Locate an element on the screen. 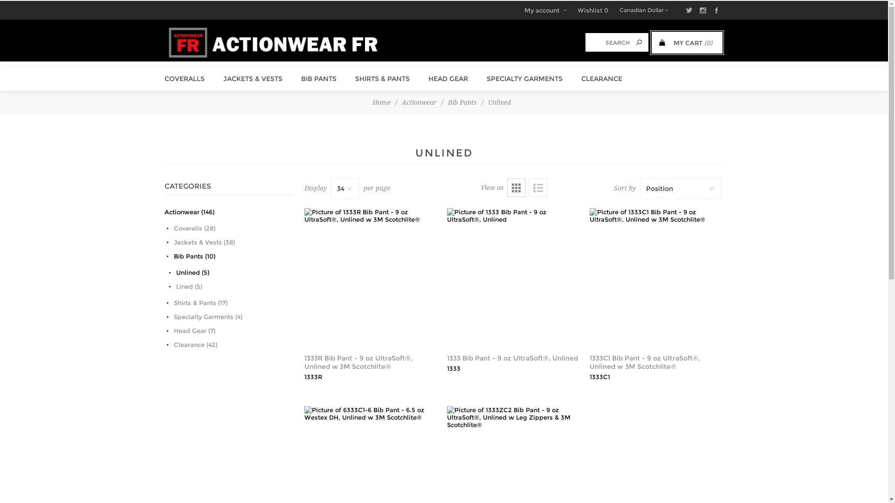  Wishlist 0 is located at coordinates (592, 10).